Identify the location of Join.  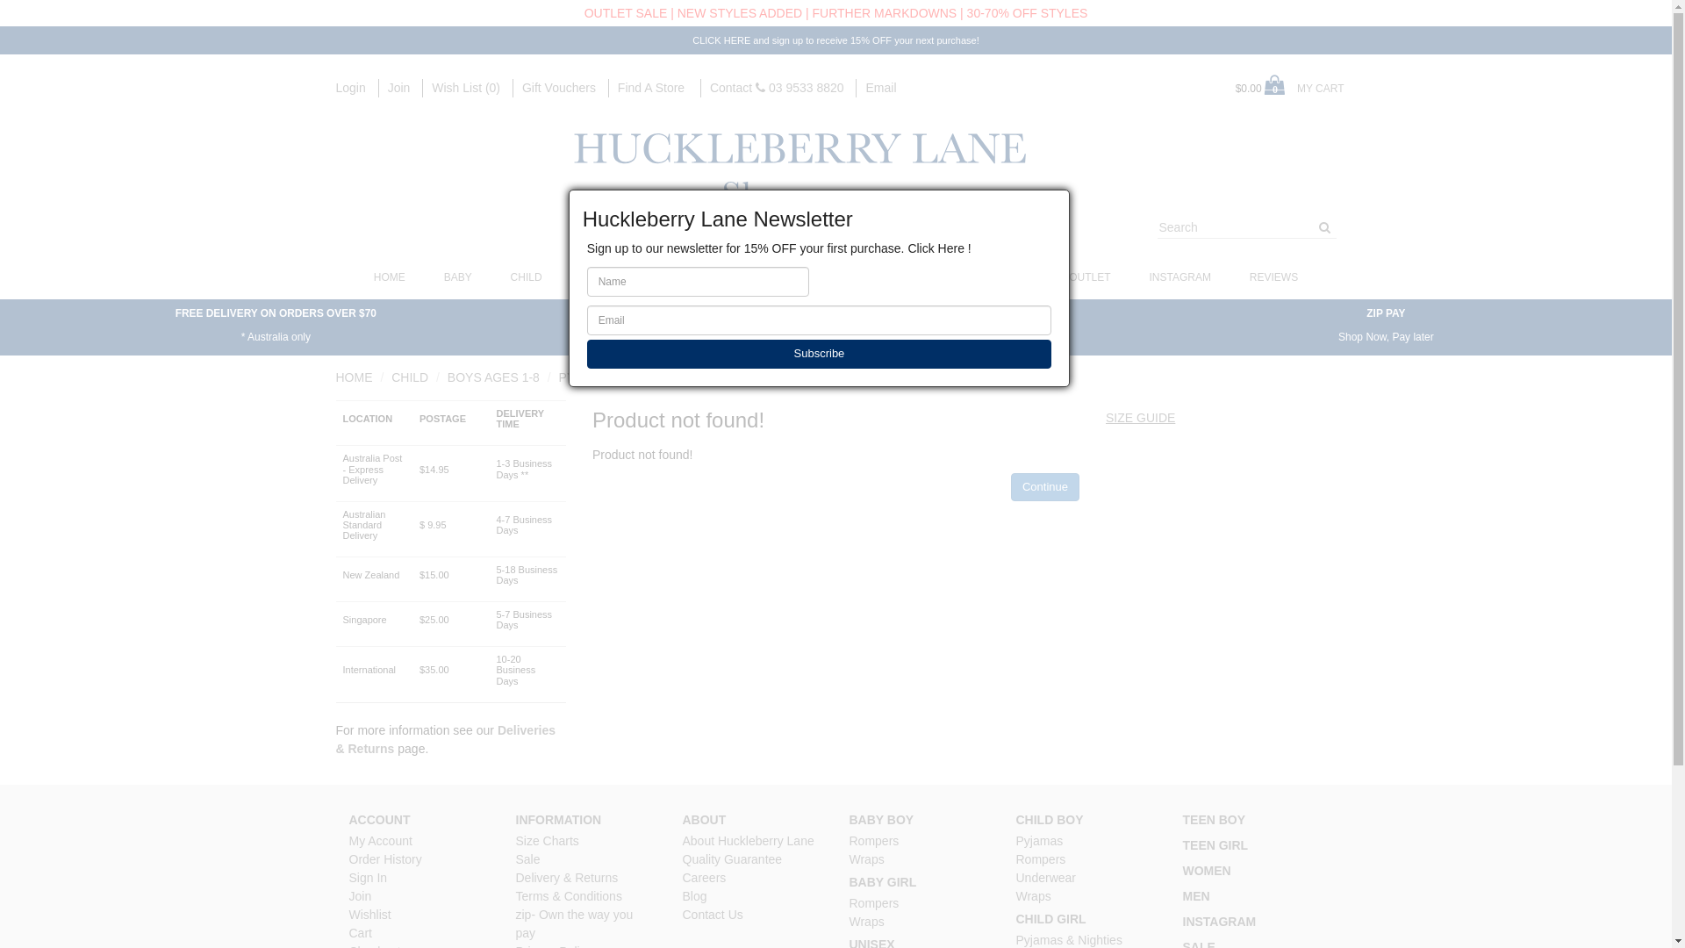
(399, 88).